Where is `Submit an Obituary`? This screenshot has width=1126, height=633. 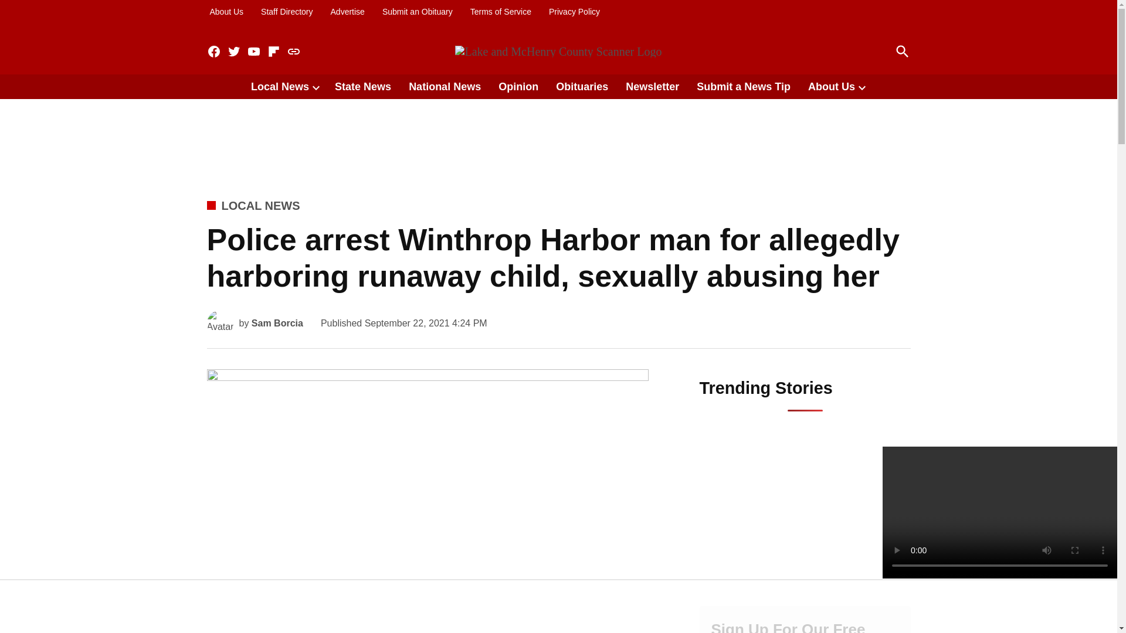
Submit an Obituary is located at coordinates (418, 12).